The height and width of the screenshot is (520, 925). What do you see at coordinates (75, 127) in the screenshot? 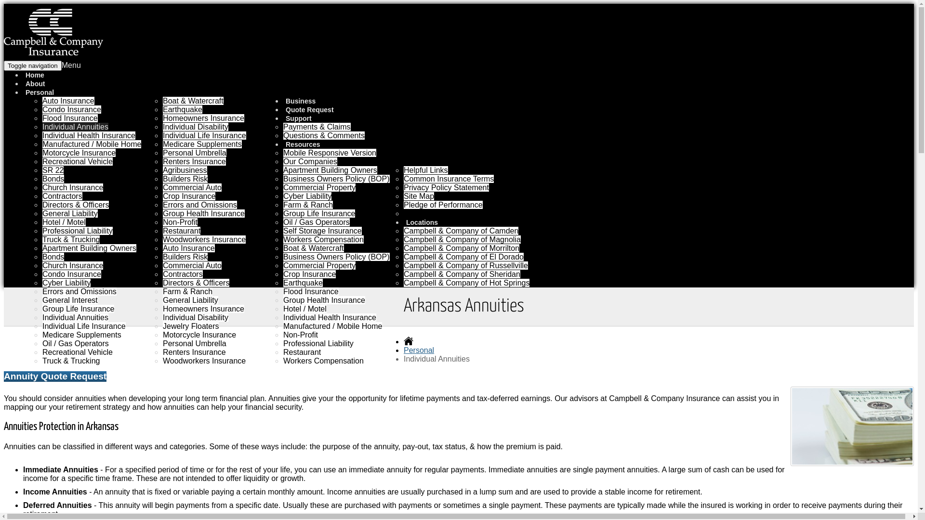
I see `Individual Annuities` at bounding box center [75, 127].